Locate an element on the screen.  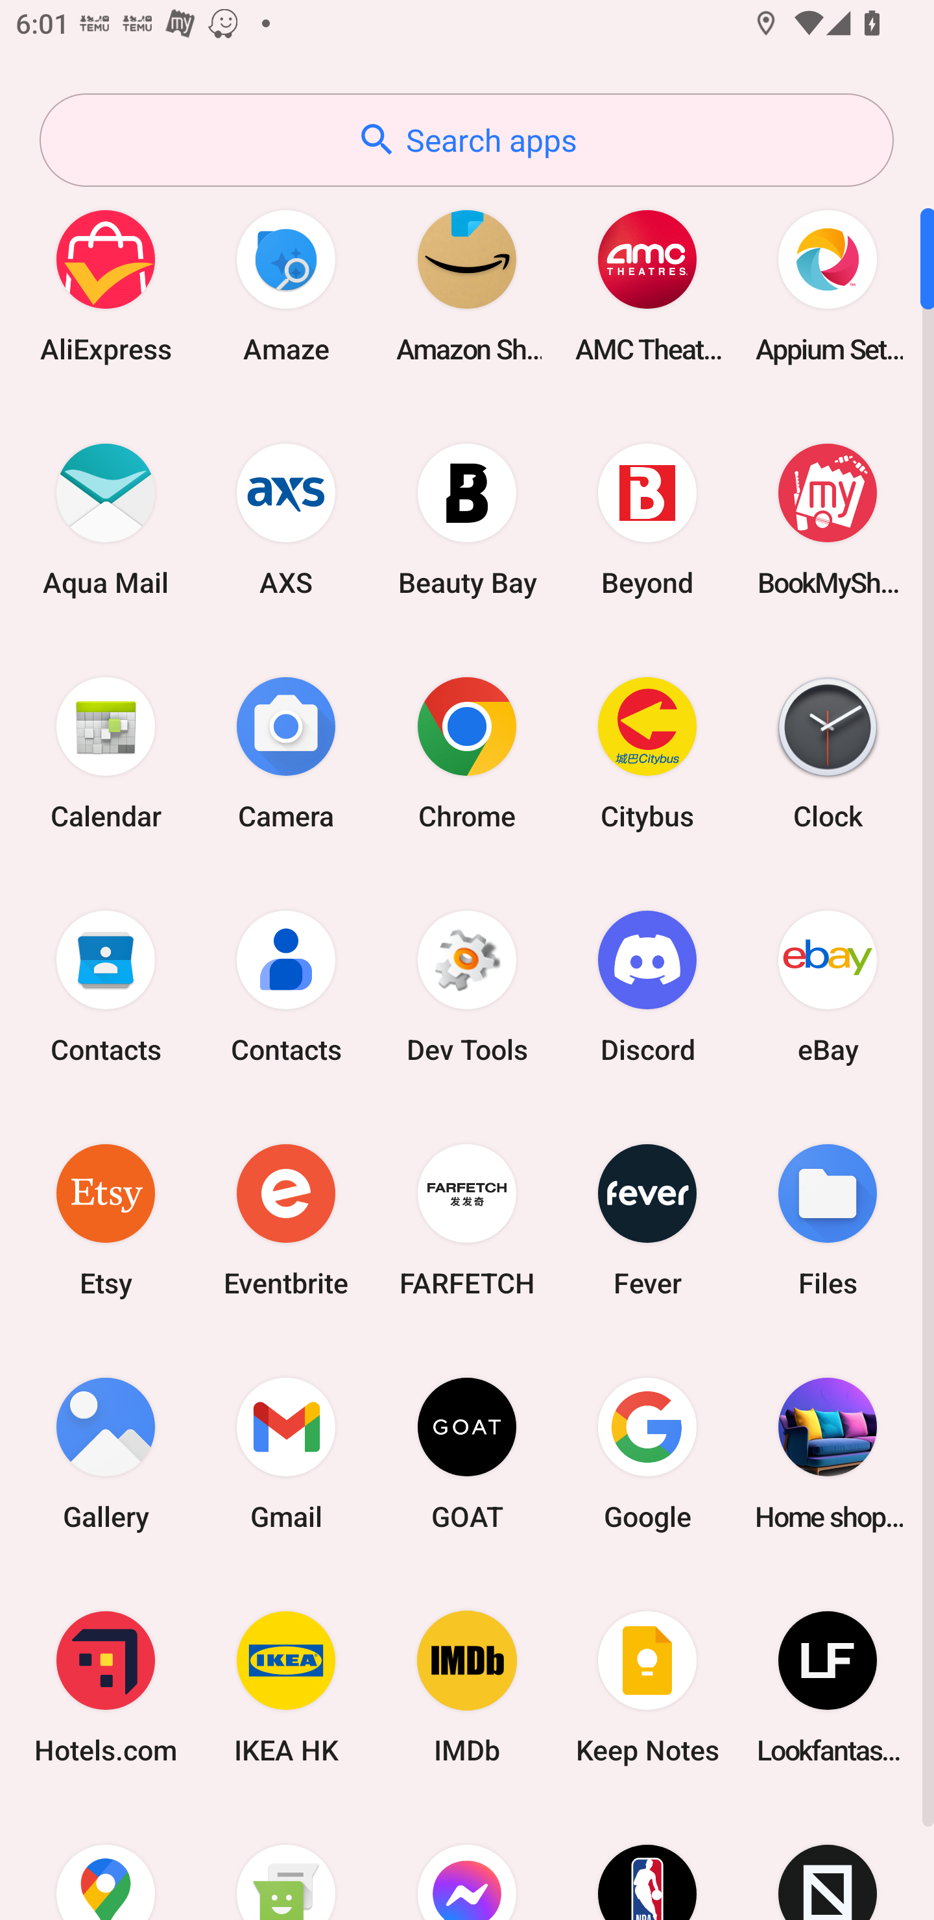
Clock is located at coordinates (828, 752).